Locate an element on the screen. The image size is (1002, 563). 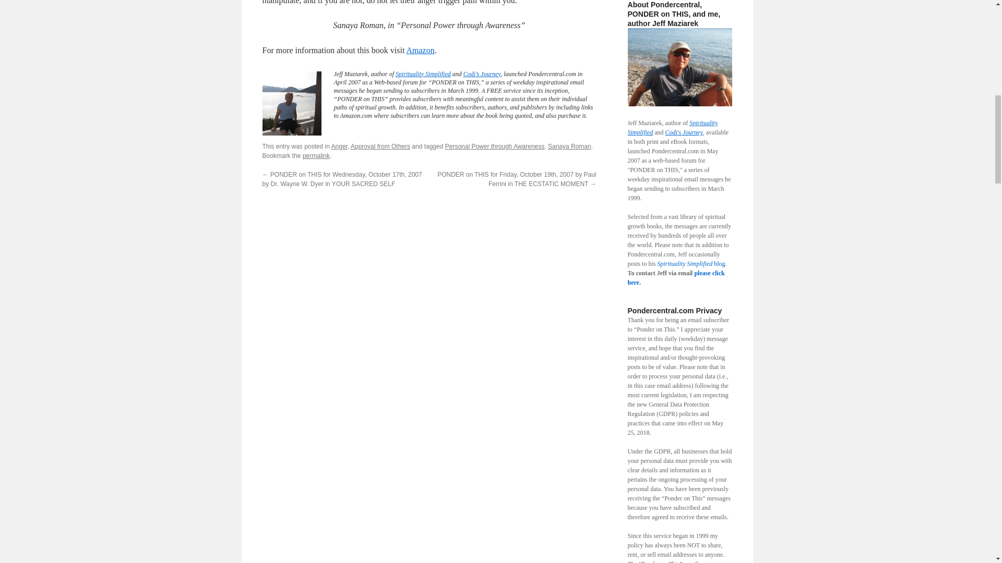
Personal Power through Awareness is located at coordinates (495, 146).